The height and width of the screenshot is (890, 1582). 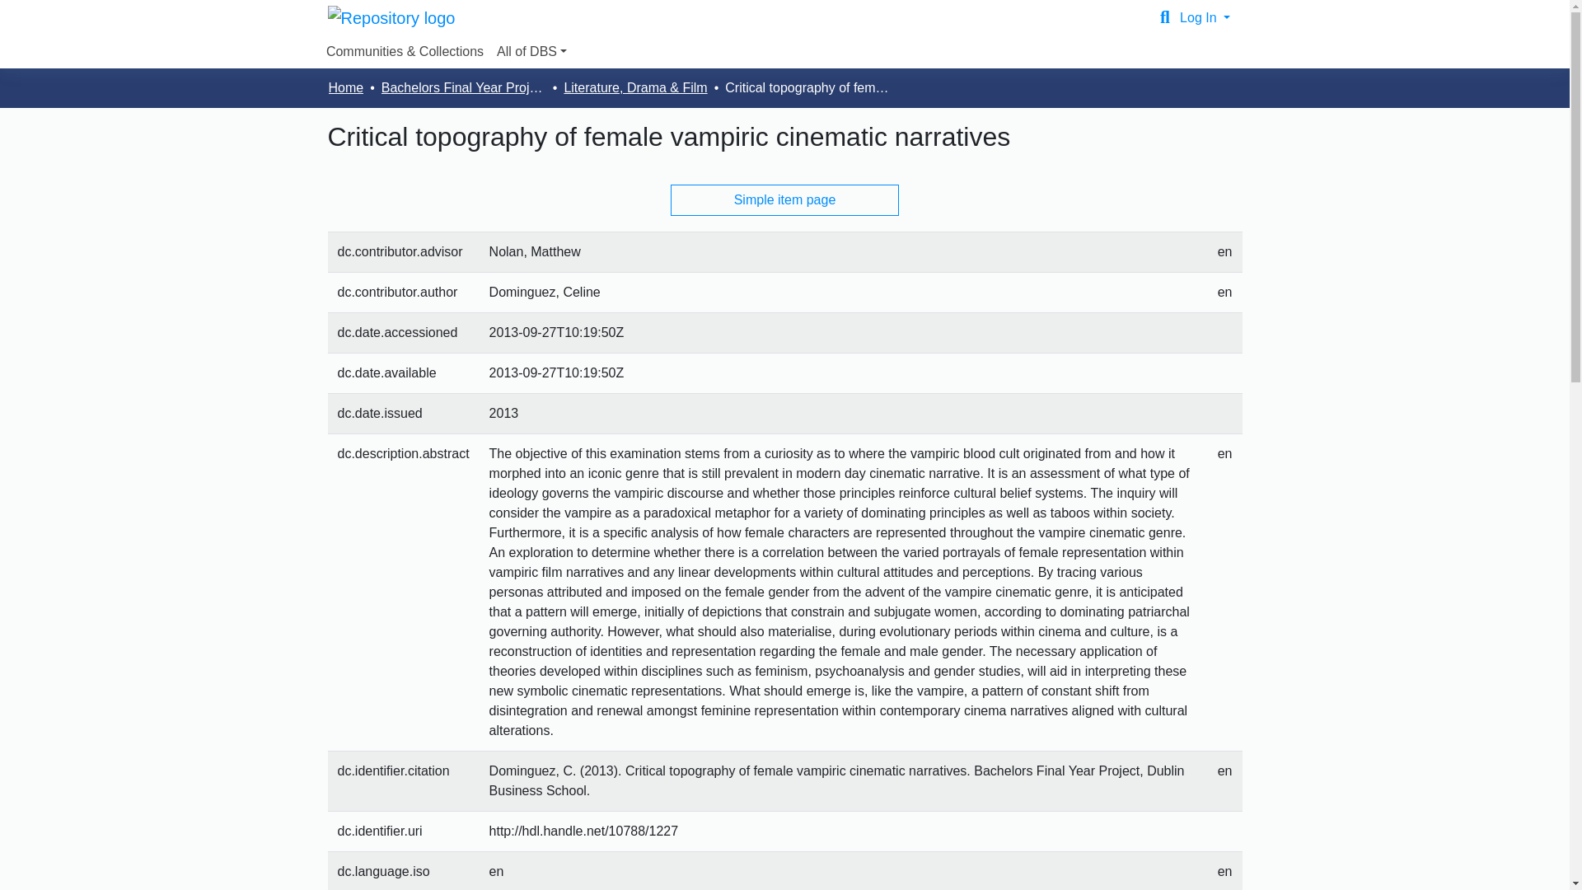 I want to click on Home, so click(x=345, y=87).